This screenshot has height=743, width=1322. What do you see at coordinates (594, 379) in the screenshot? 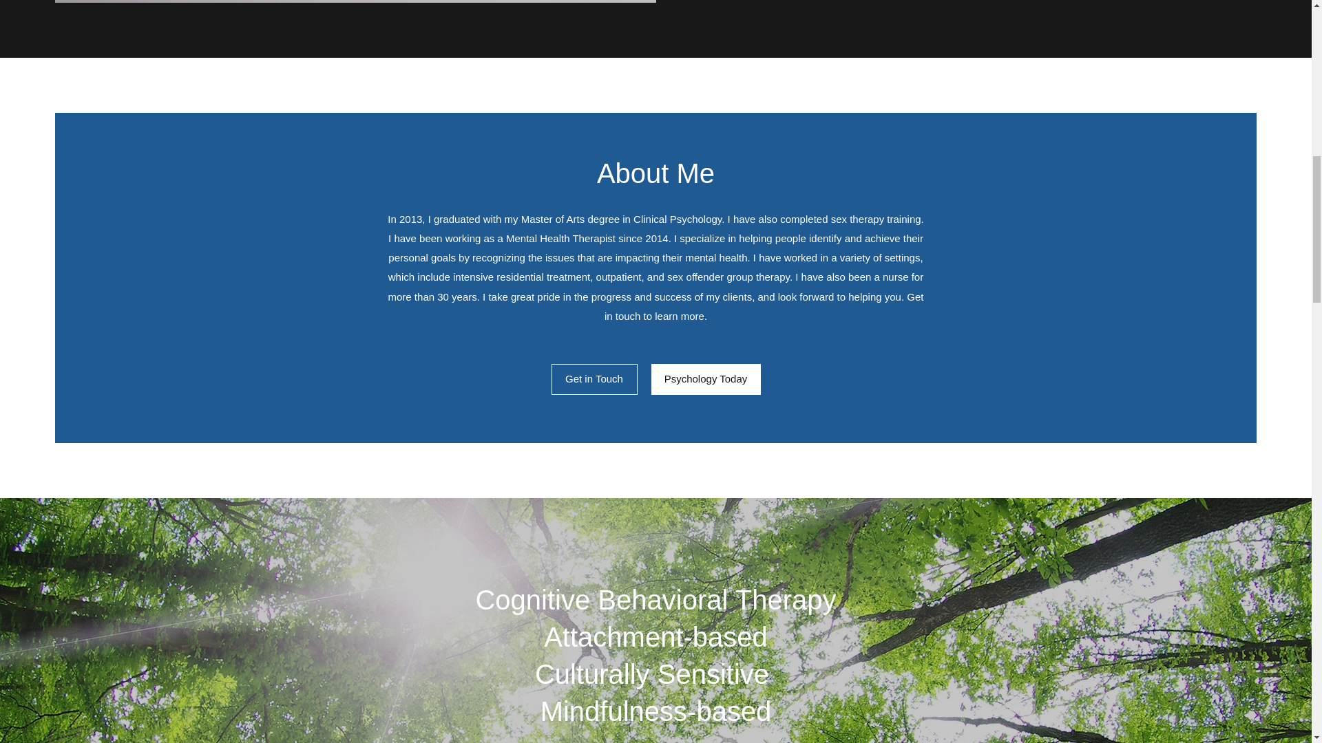
I see `Get in Touch` at bounding box center [594, 379].